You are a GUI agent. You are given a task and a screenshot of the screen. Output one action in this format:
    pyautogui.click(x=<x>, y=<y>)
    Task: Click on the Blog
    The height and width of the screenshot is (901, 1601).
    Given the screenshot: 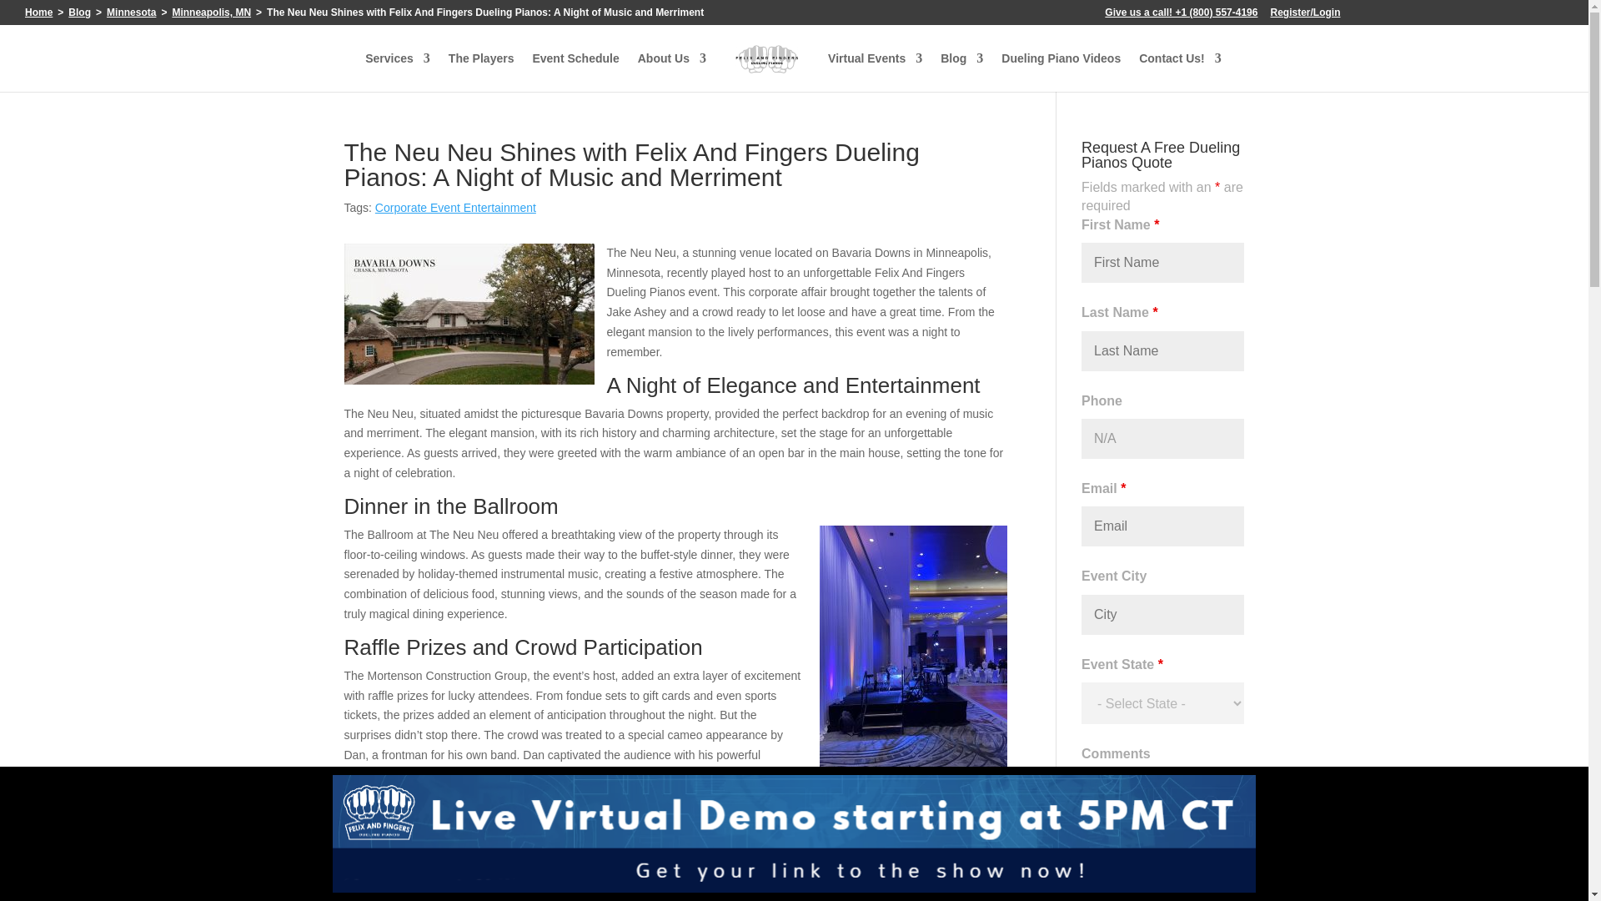 What is the action you would take?
    pyautogui.click(x=961, y=72)
    